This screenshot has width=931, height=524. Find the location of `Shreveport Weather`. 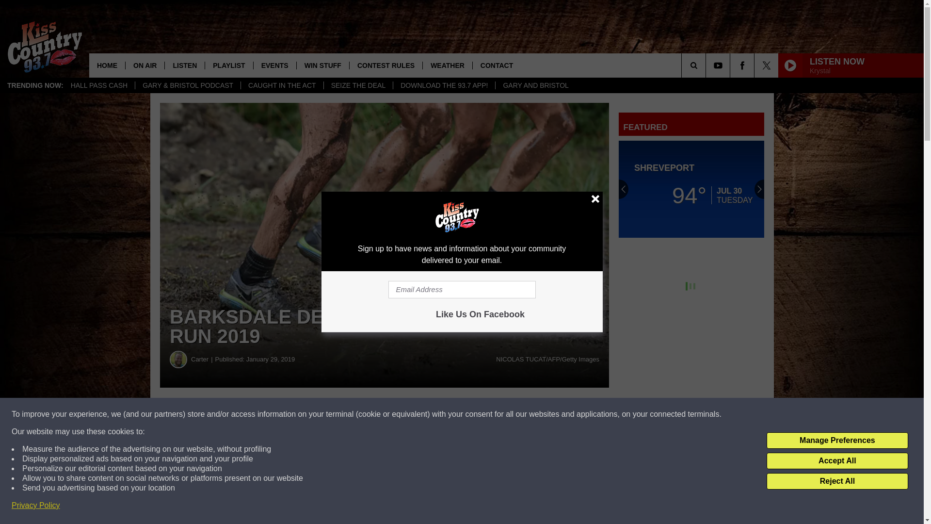

Shreveport Weather is located at coordinates (691, 189).